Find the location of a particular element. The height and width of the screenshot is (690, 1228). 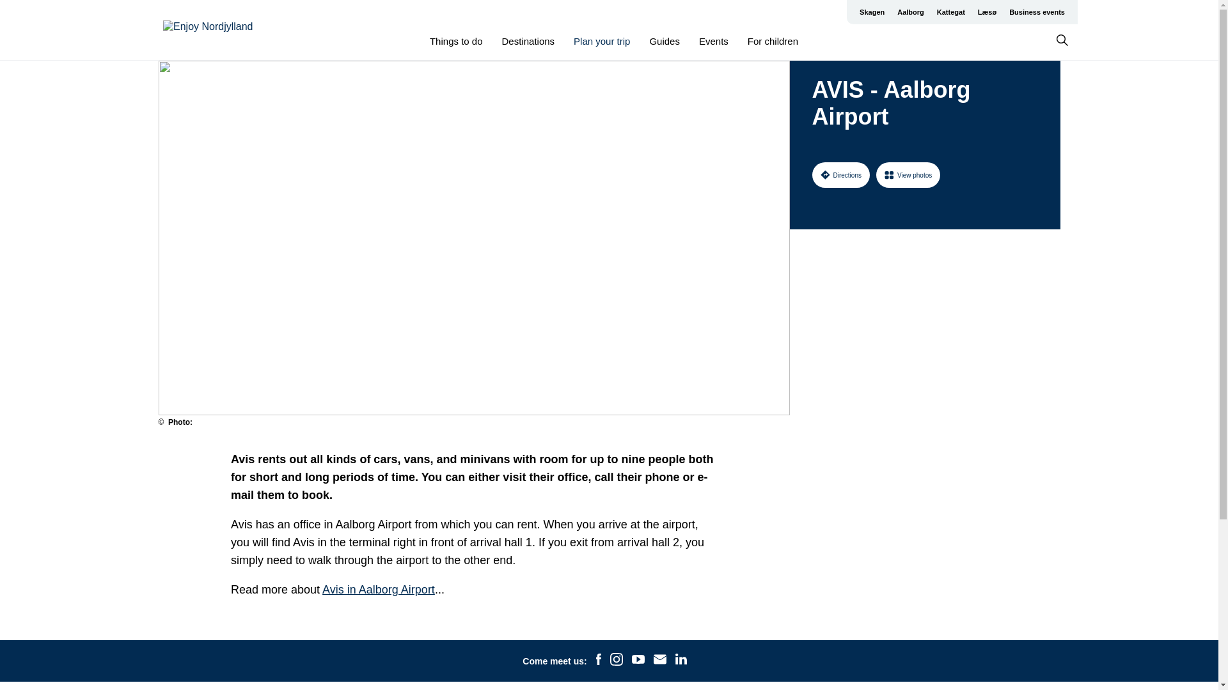

facebook is located at coordinates (599, 661).